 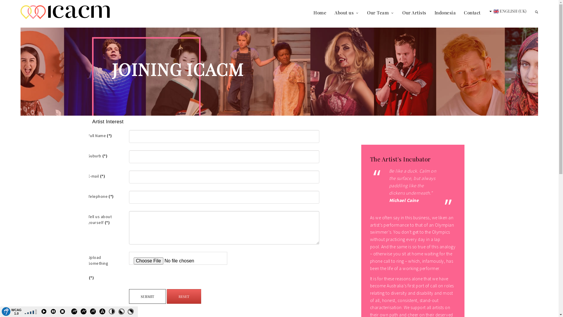 I want to click on Reset, so click(x=184, y=296).